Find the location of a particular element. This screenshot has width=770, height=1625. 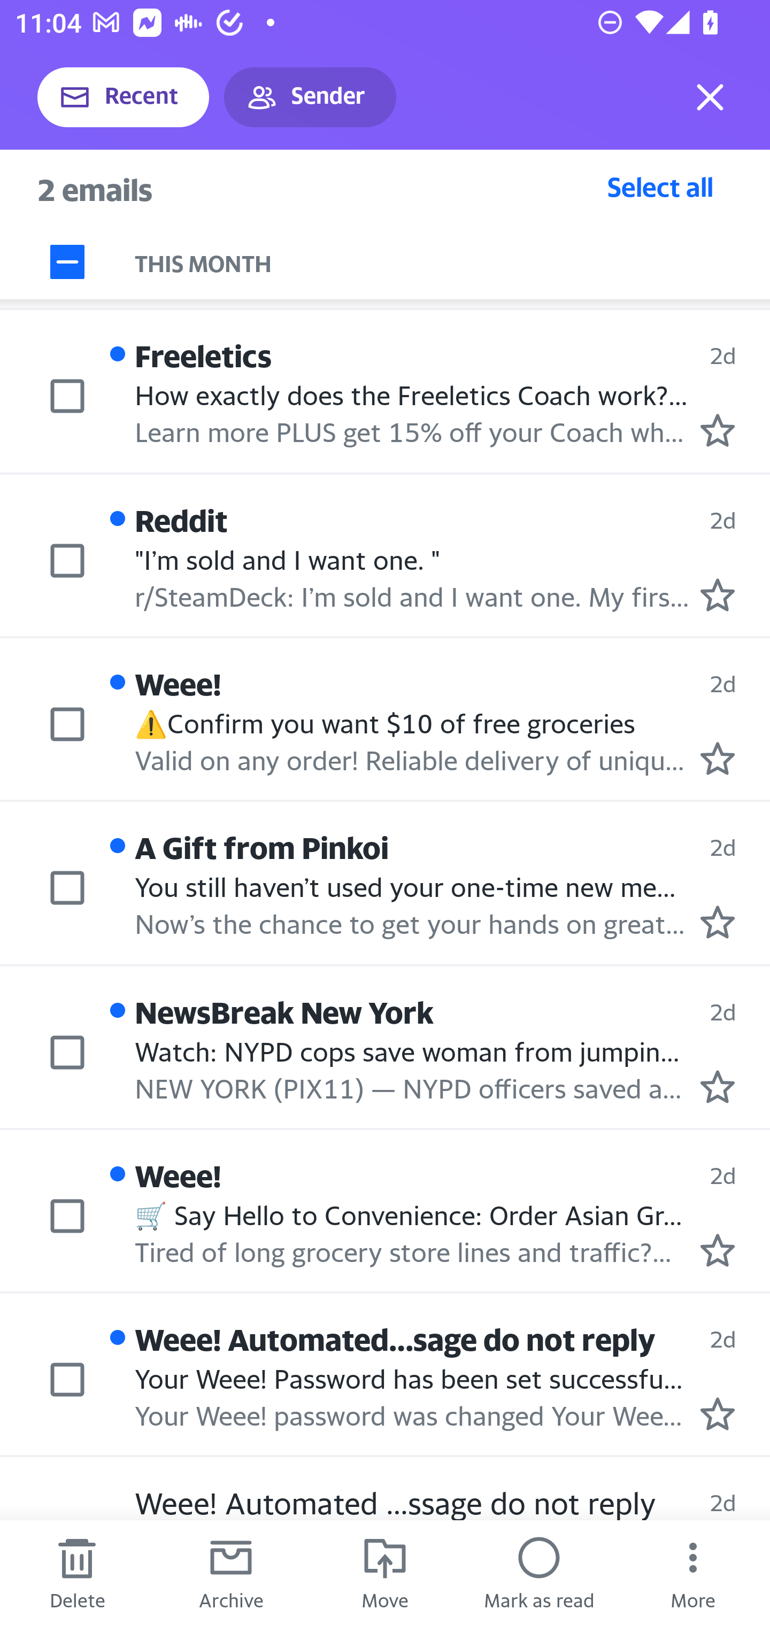

Mark as starred. is located at coordinates (718, 1250).